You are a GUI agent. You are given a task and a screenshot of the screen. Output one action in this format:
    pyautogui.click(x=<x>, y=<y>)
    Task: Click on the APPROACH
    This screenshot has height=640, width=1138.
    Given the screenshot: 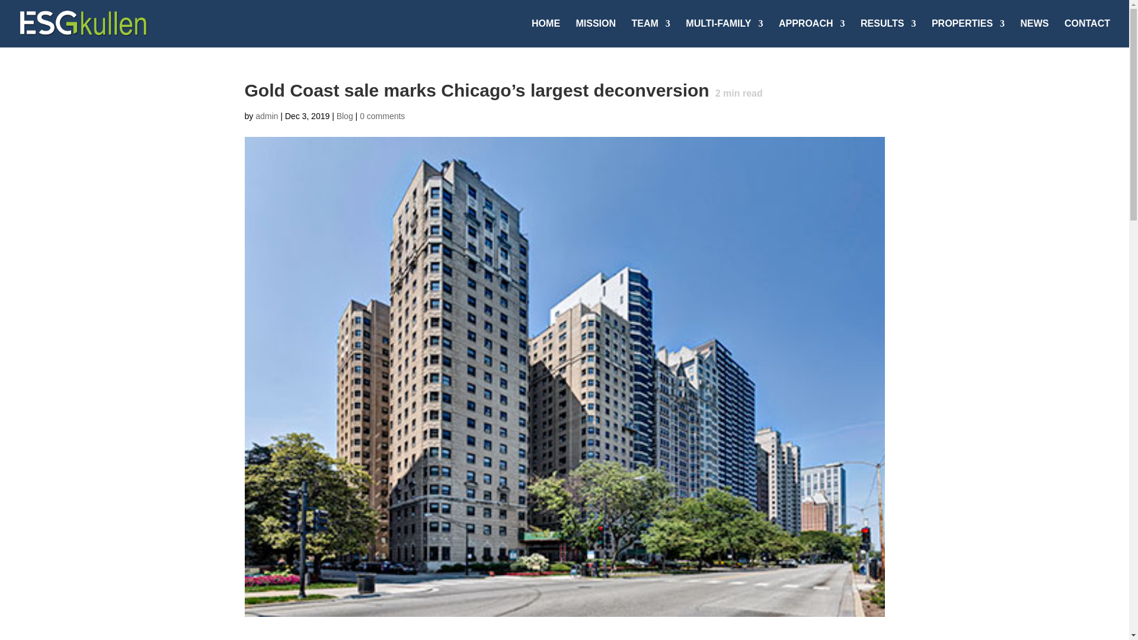 What is the action you would take?
    pyautogui.click(x=812, y=33)
    